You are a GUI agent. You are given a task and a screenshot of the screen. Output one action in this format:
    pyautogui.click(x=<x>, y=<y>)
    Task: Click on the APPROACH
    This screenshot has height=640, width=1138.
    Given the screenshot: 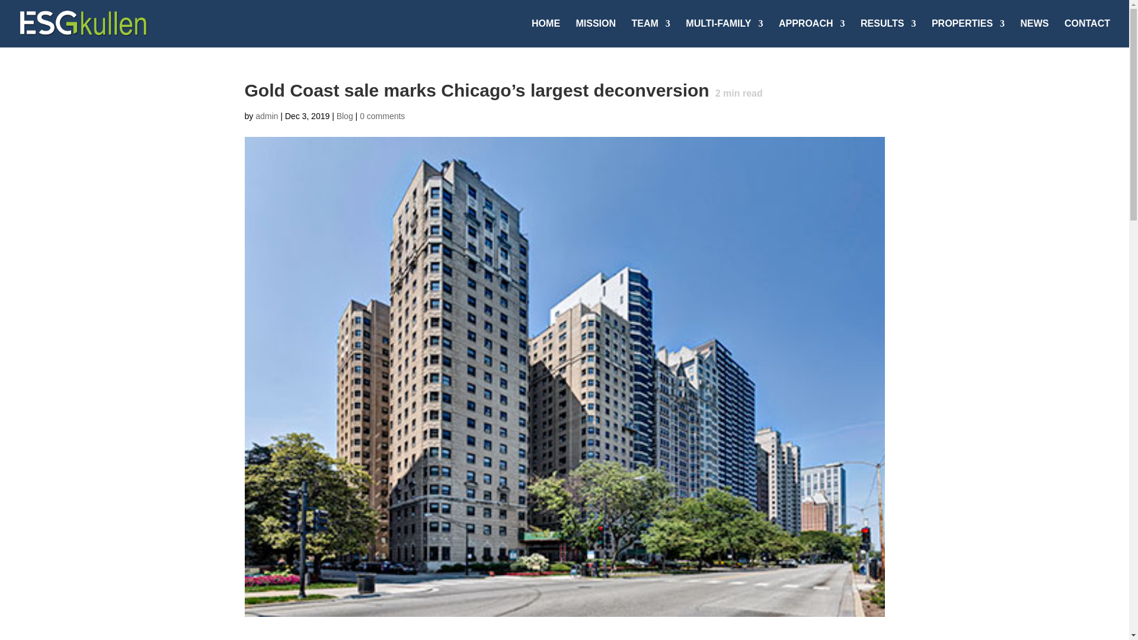 What is the action you would take?
    pyautogui.click(x=812, y=33)
    